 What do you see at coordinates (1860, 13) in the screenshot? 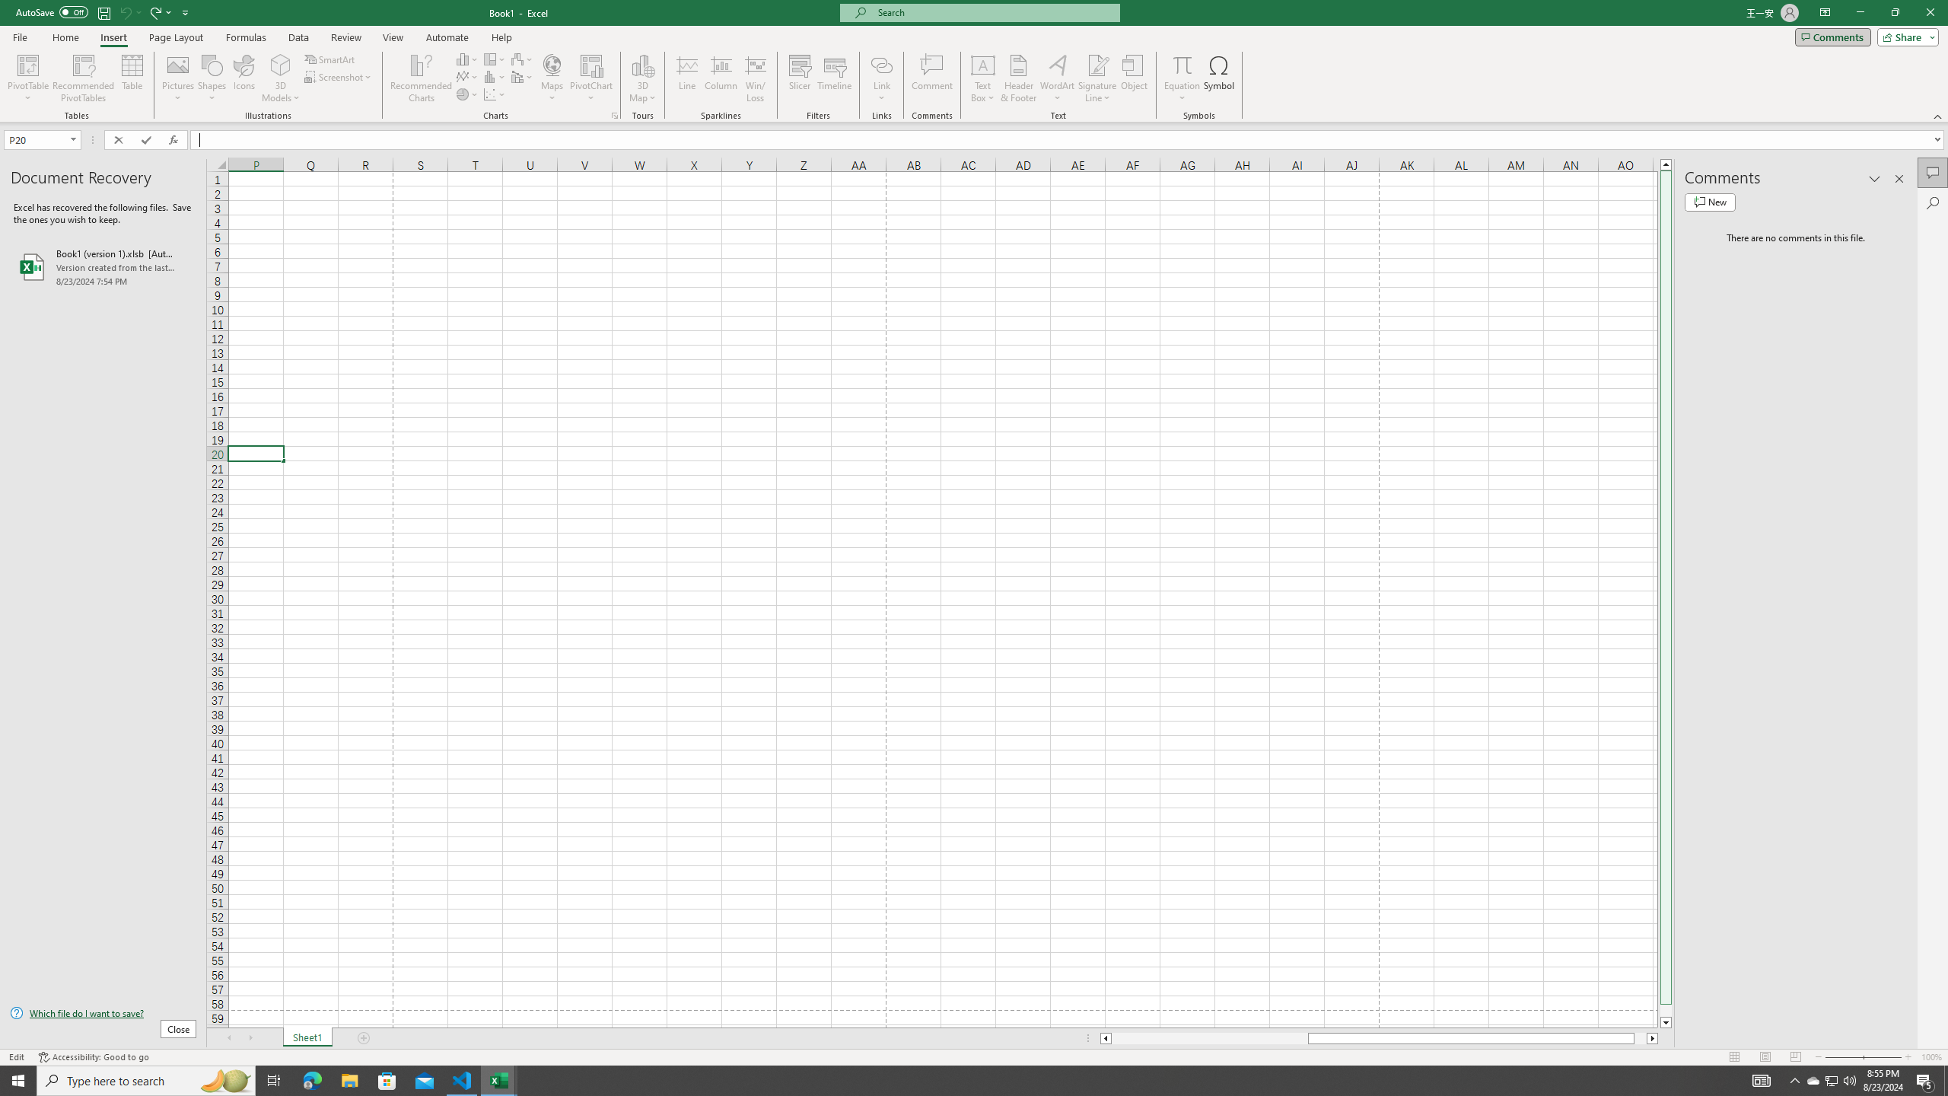
I see `Minimize` at bounding box center [1860, 13].